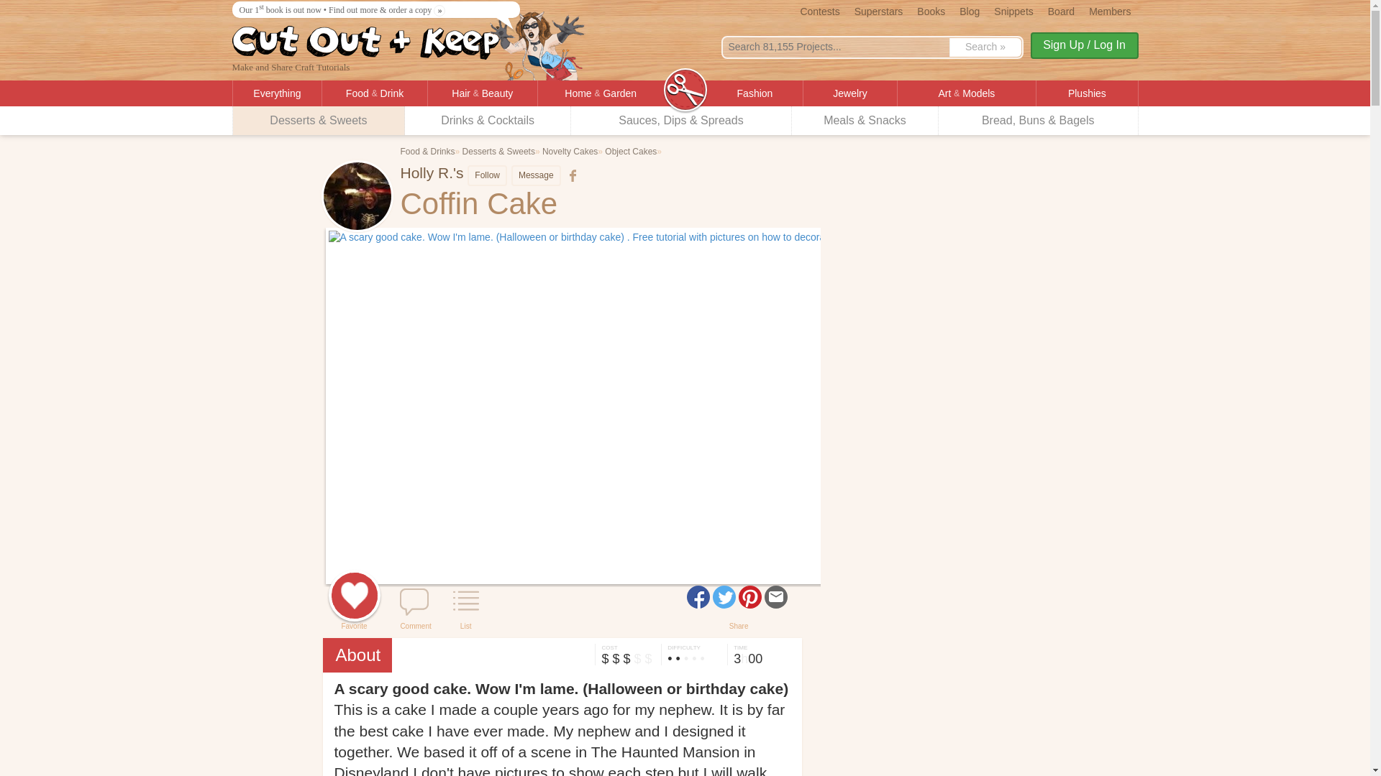  Describe the element at coordinates (775, 596) in the screenshot. I see `Share this project in an email` at that location.